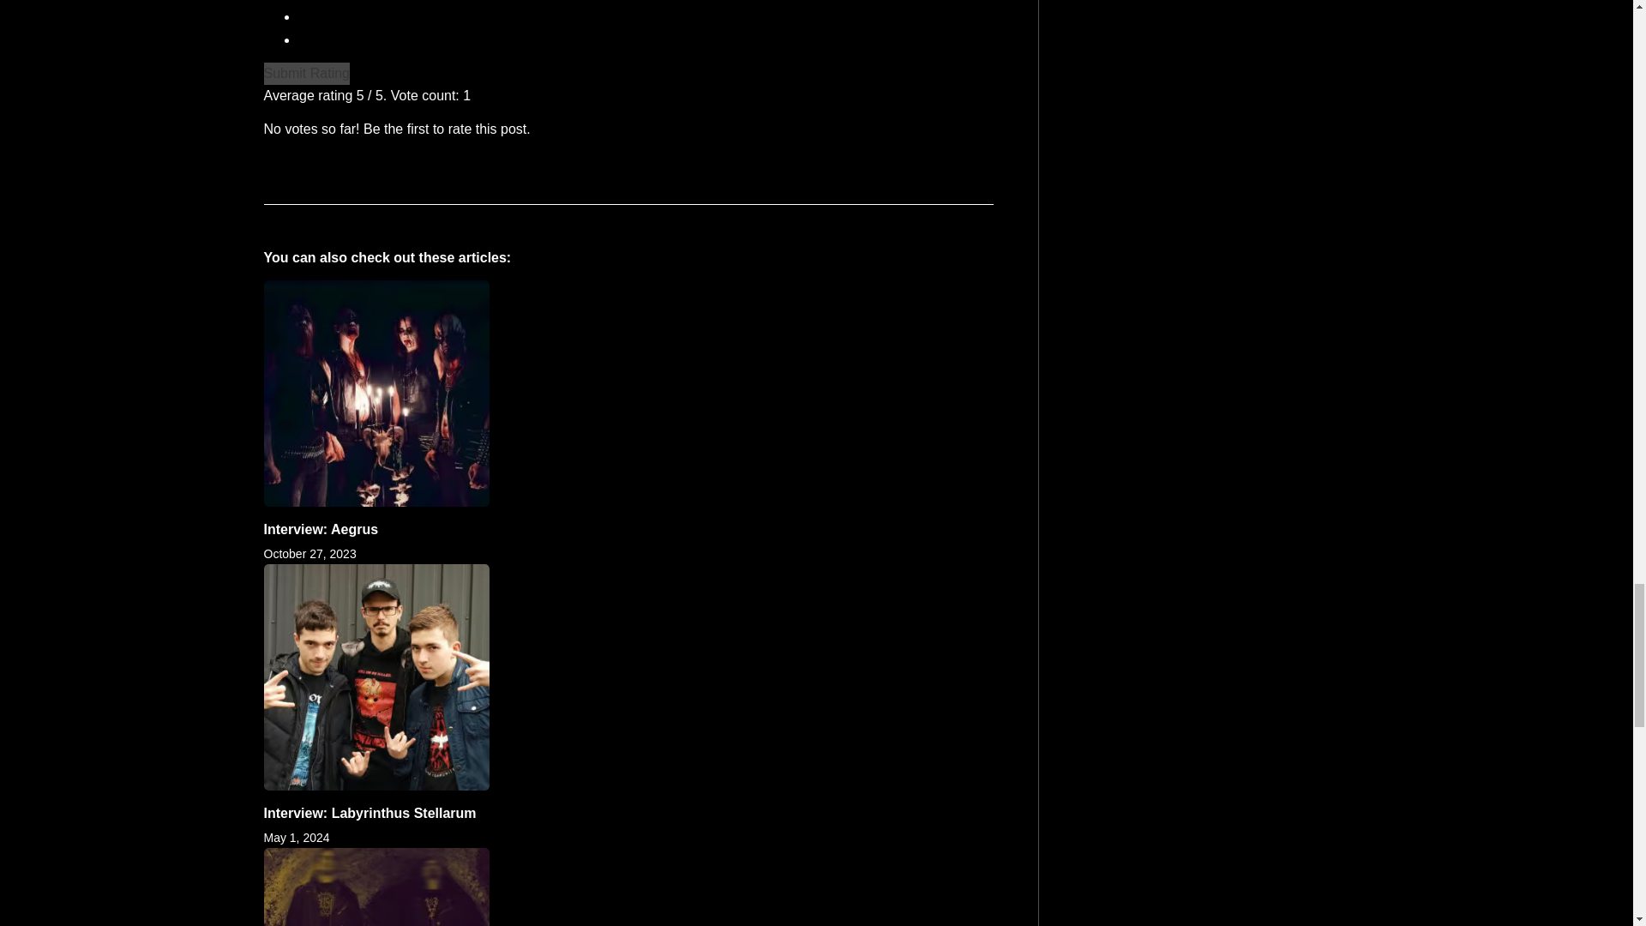 This screenshot has width=1646, height=926. What do you see at coordinates (370, 813) in the screenshot?
I see `Interview: Labyrinthus Stellarum` at bounding box center [370, 813].